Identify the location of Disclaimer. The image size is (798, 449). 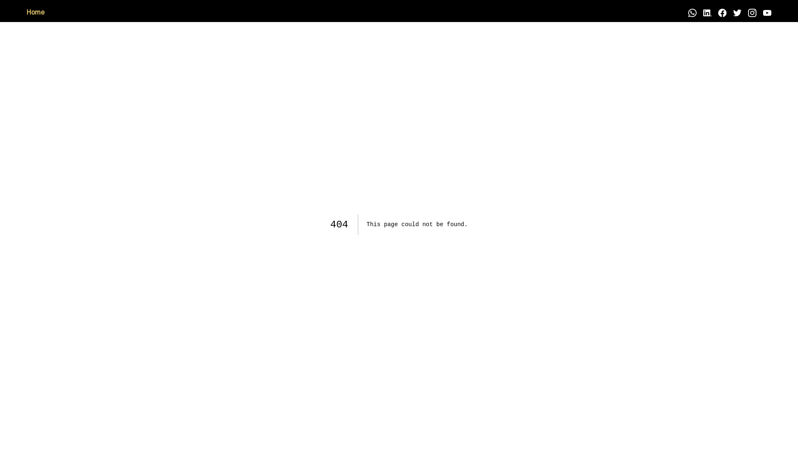
(74, 13).